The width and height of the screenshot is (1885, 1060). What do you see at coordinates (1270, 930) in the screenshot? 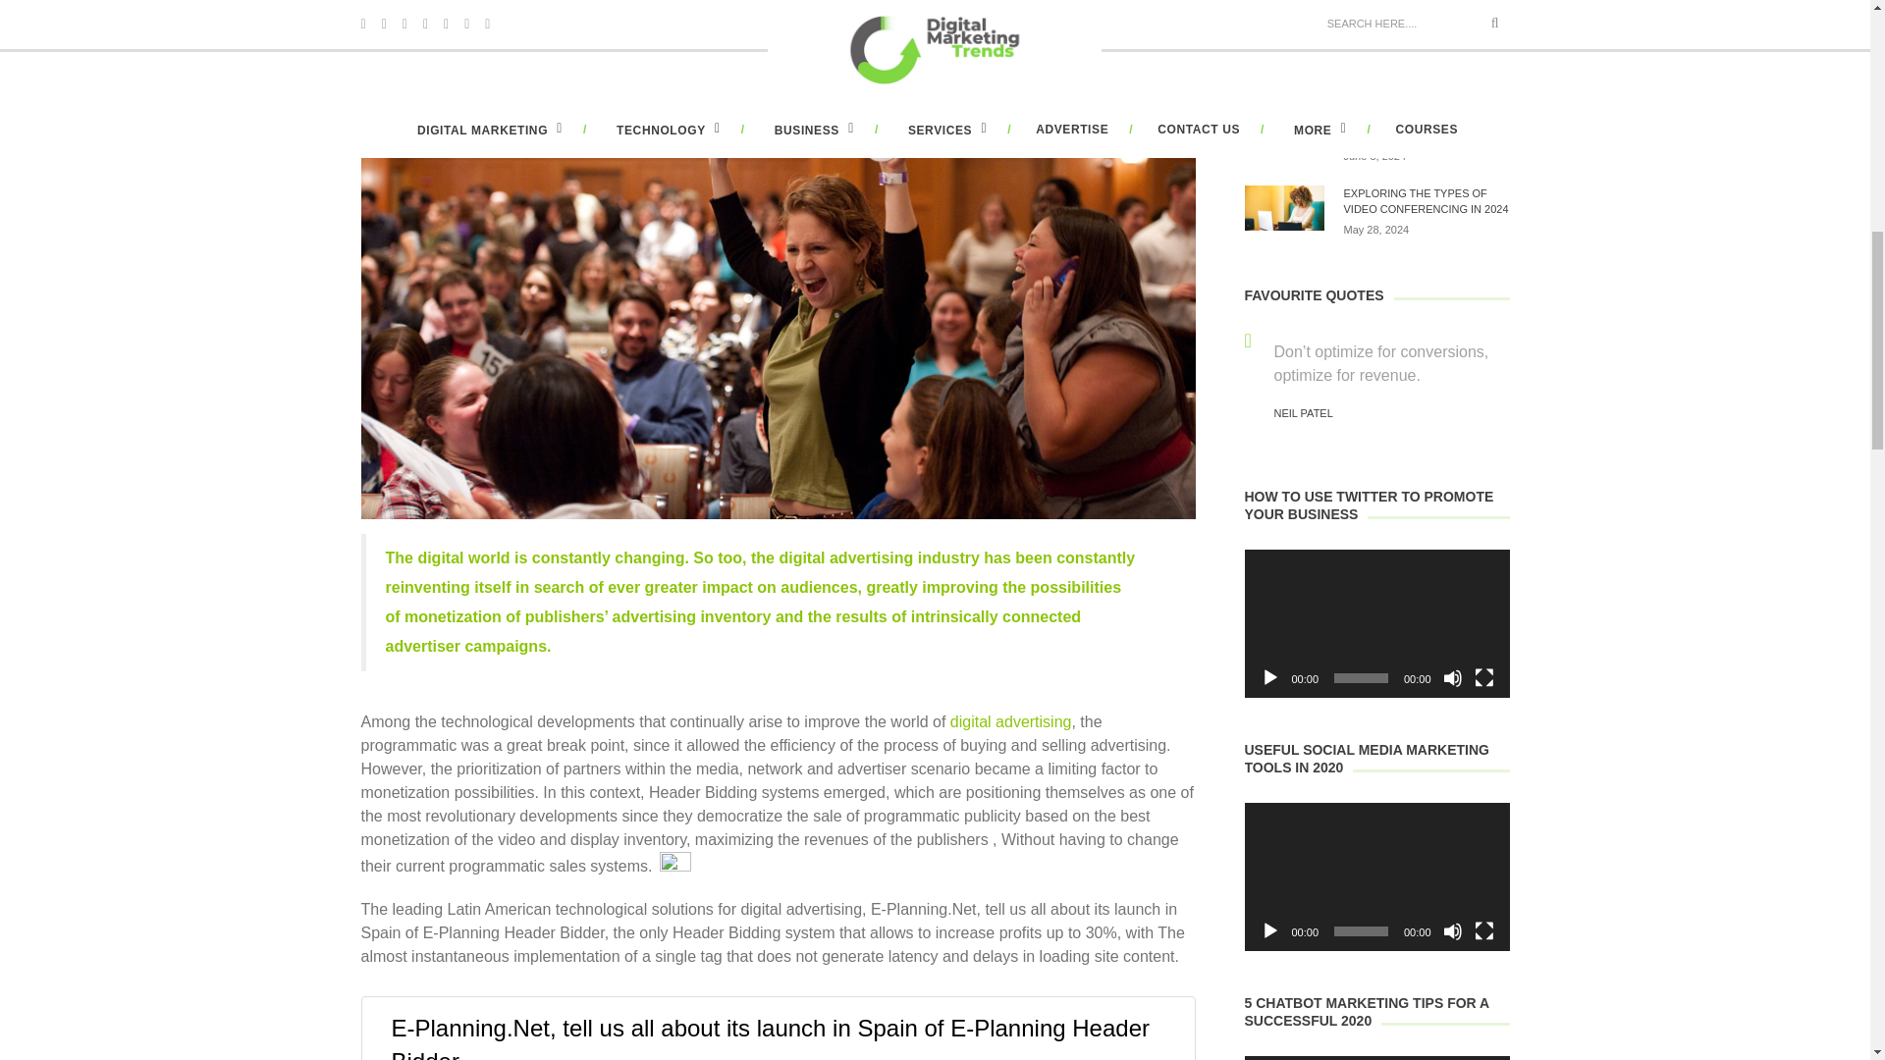
I see `Play` at bounding box center [1270, 930].